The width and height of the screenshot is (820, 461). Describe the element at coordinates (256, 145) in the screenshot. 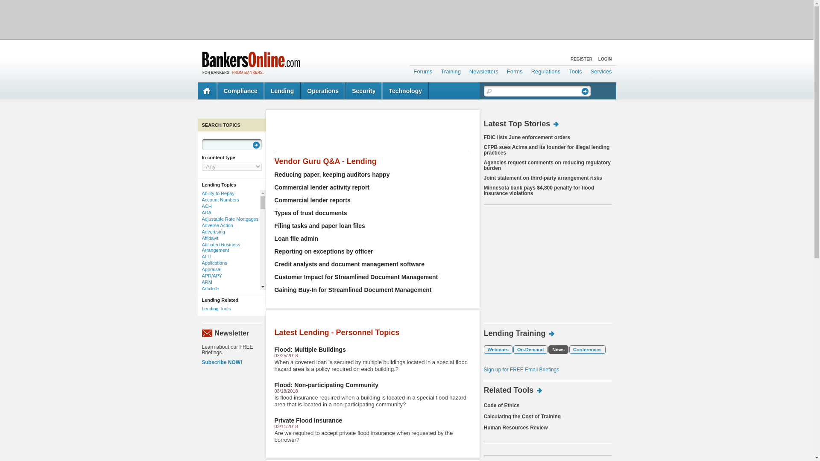

I see `Search` at that location.